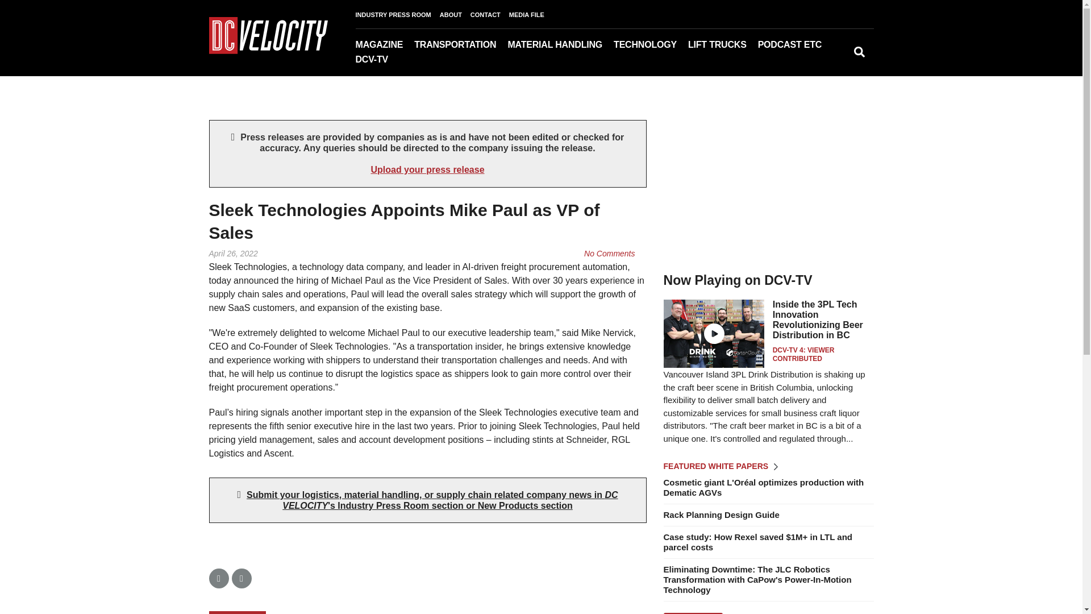 The image size is (1091, 614). Describe the element at coordinates (831, 61) in the screenshot. I see `White Papers` at that location.